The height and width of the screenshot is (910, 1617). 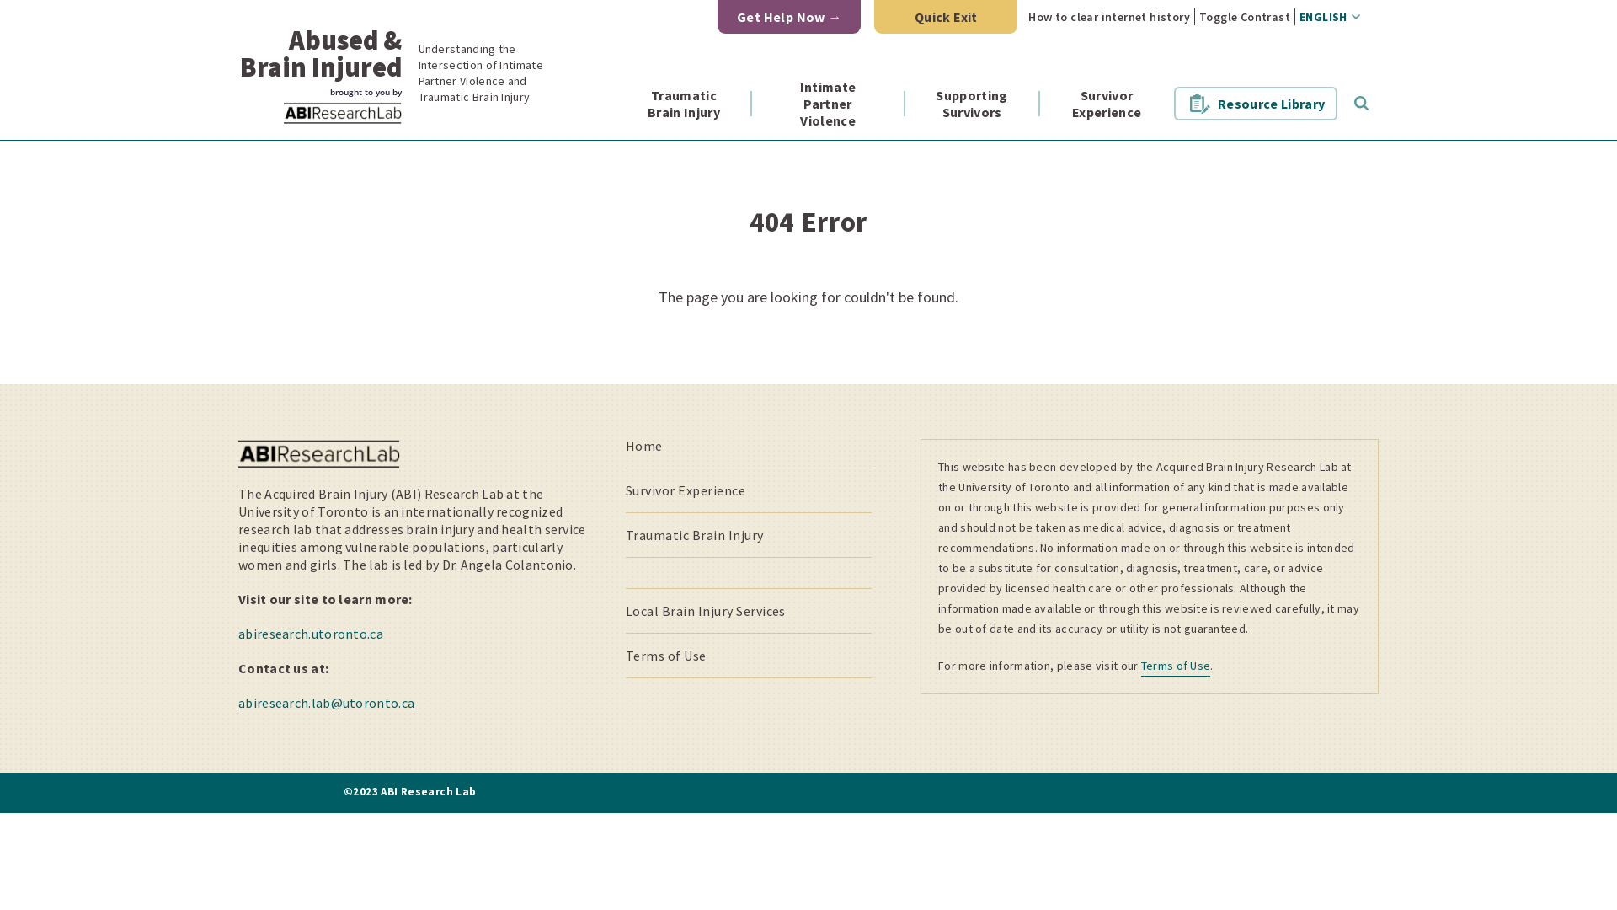 I want to click on Terms of Use, so click(x=666, y=656).